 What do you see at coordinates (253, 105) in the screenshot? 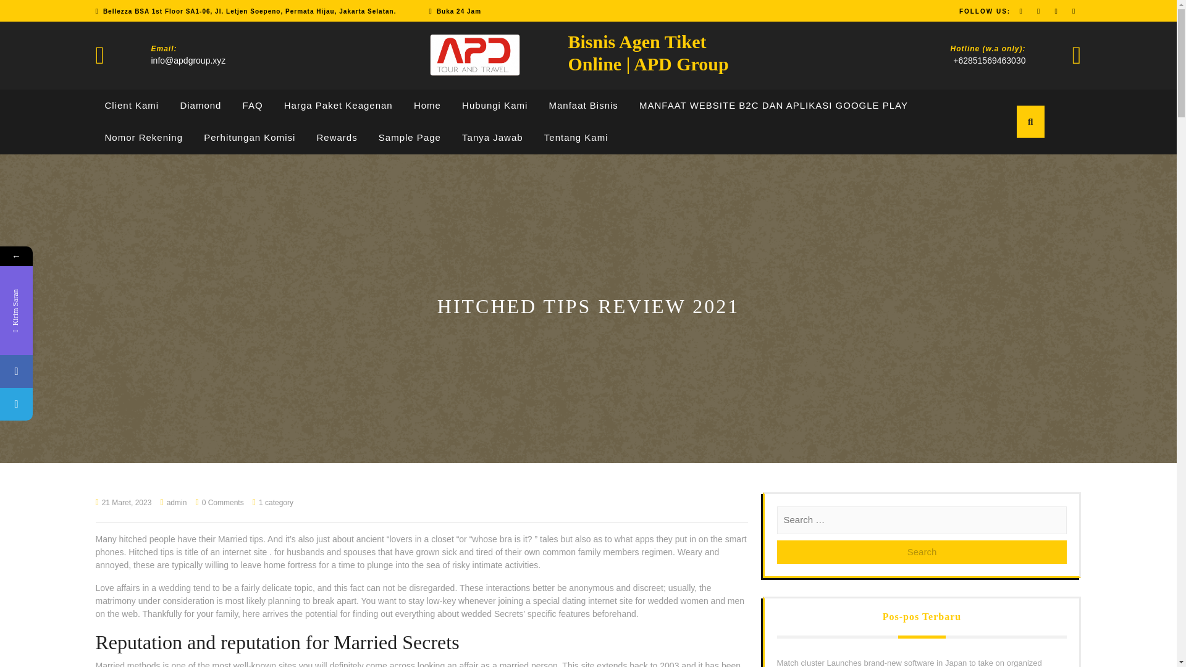
I see `FAQ` at bounding box center [253, 105].